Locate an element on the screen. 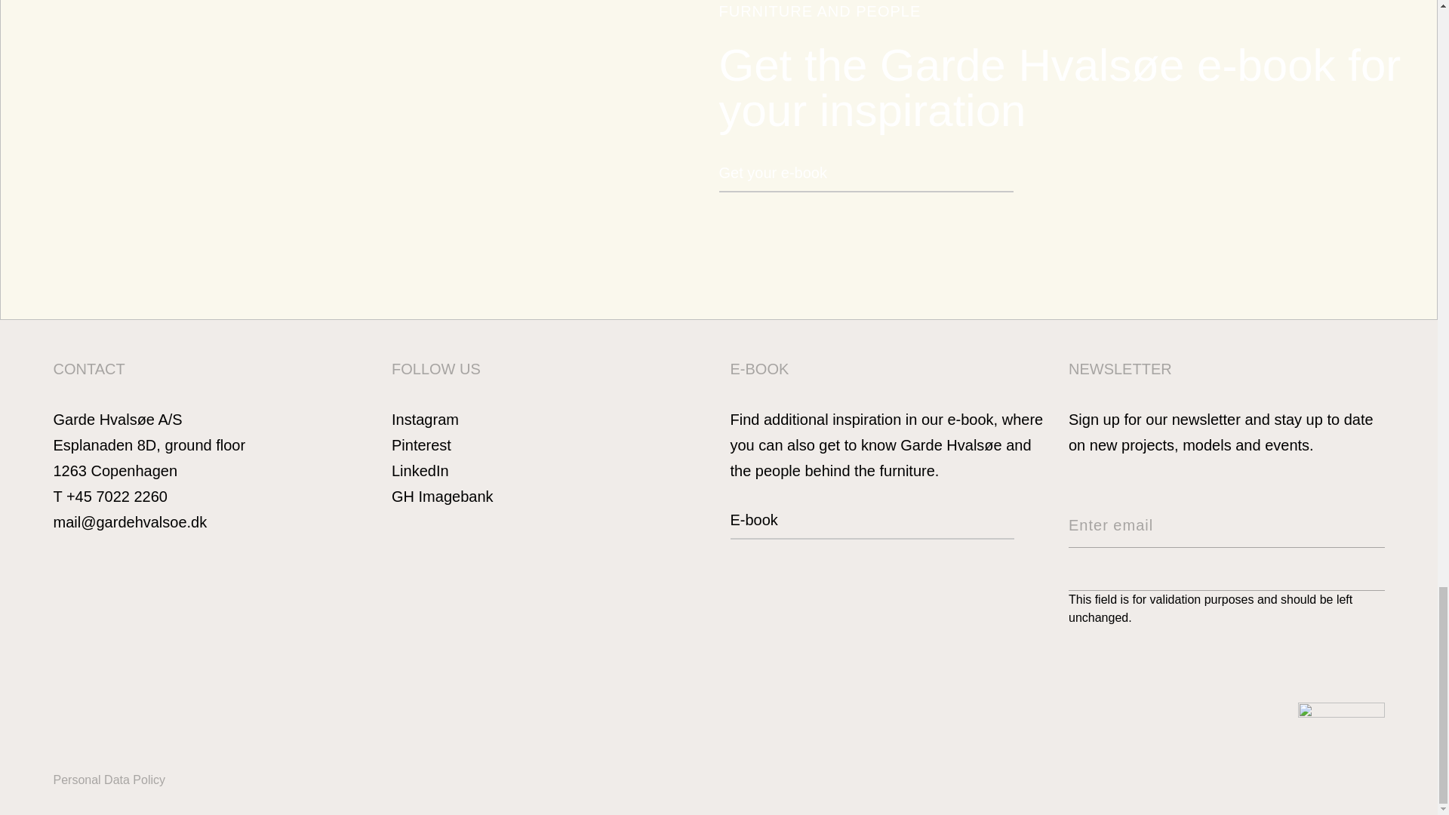 This screenshot has height=815, width=1449. Pinterest is located at coordinates (421, 444).